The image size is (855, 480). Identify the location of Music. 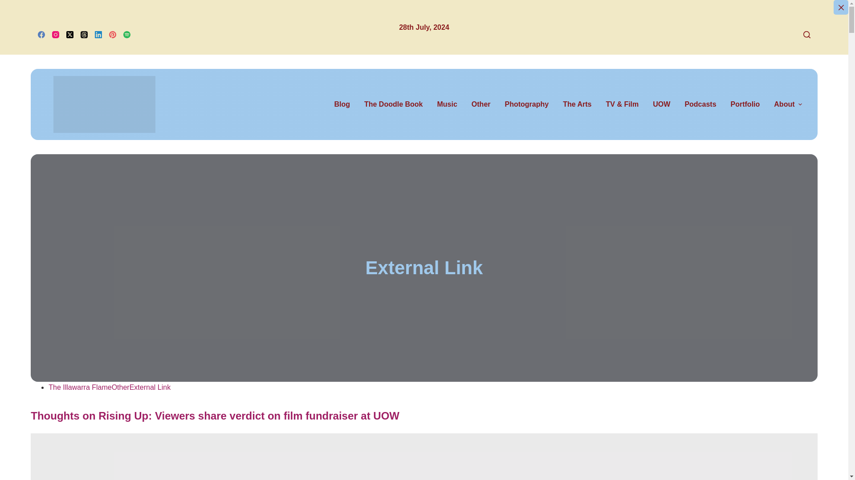
(447, 104).